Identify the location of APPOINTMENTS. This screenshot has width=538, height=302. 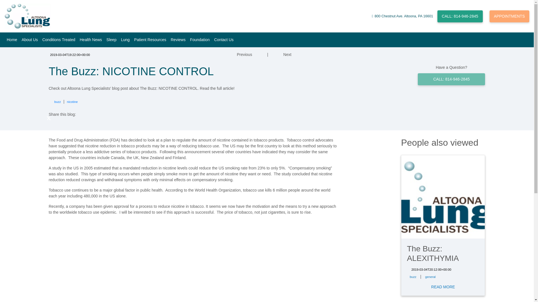
(509, 16).